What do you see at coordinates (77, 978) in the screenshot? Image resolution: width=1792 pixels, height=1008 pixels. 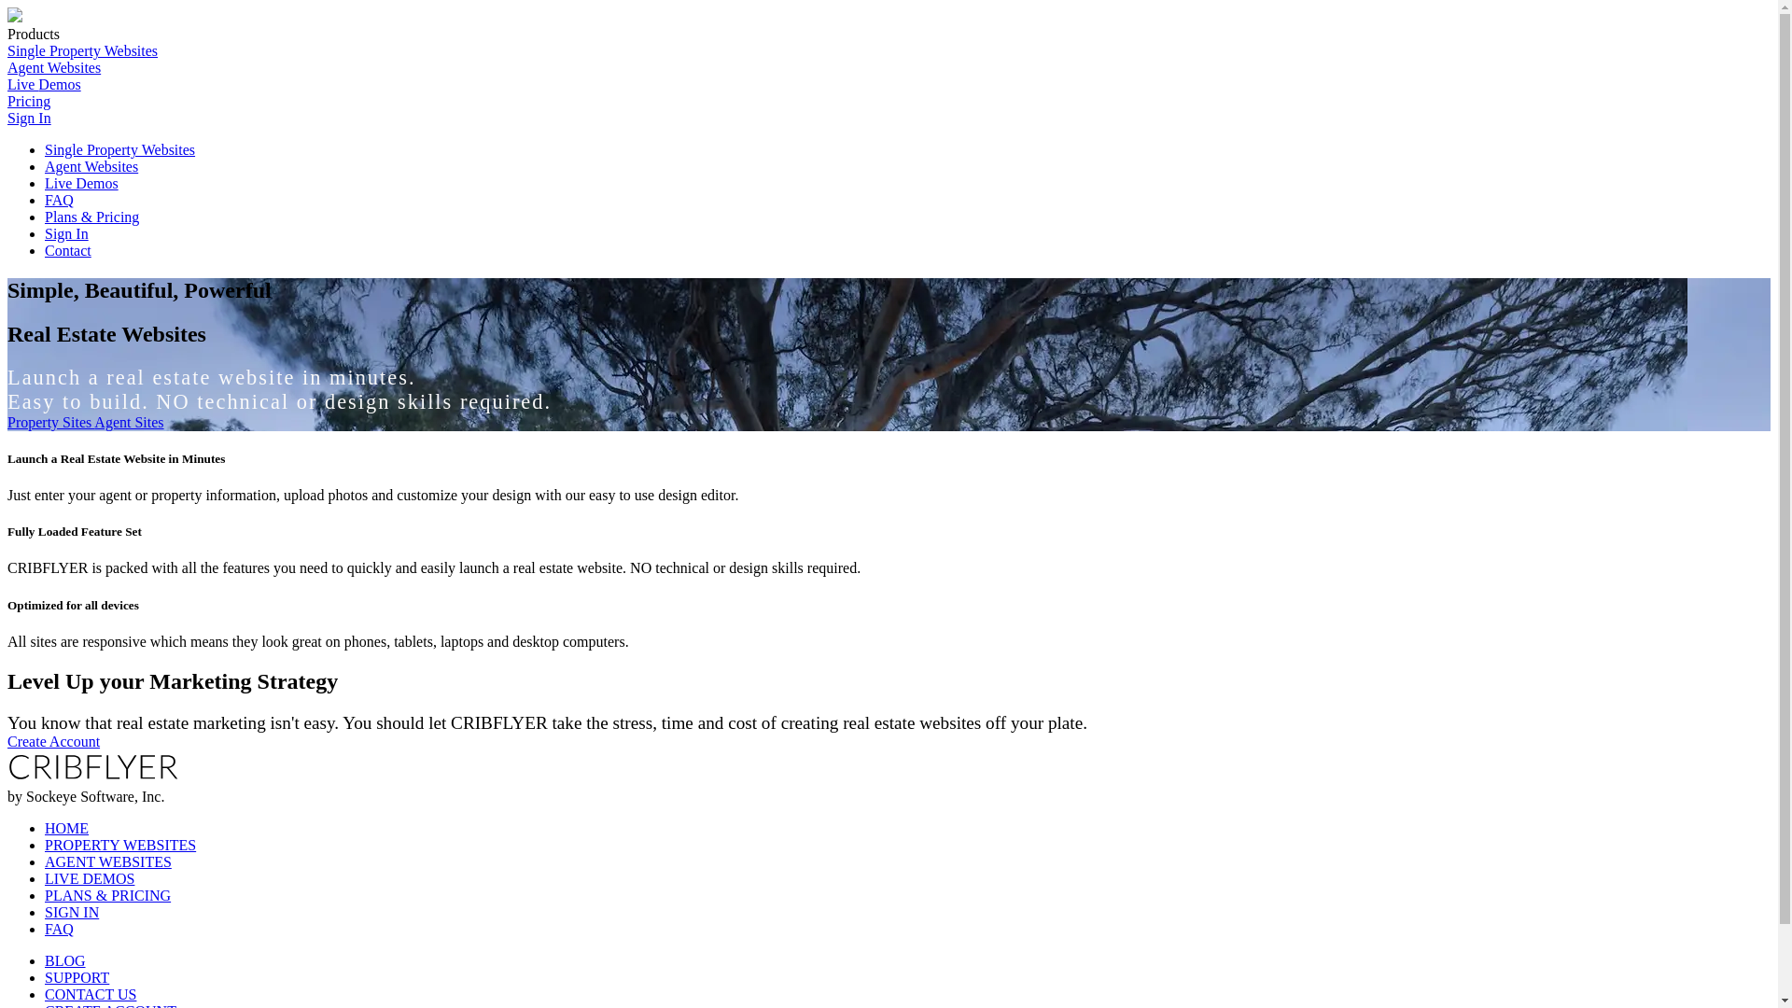 I see `SUPPORT` at bounding box center [77, 978].